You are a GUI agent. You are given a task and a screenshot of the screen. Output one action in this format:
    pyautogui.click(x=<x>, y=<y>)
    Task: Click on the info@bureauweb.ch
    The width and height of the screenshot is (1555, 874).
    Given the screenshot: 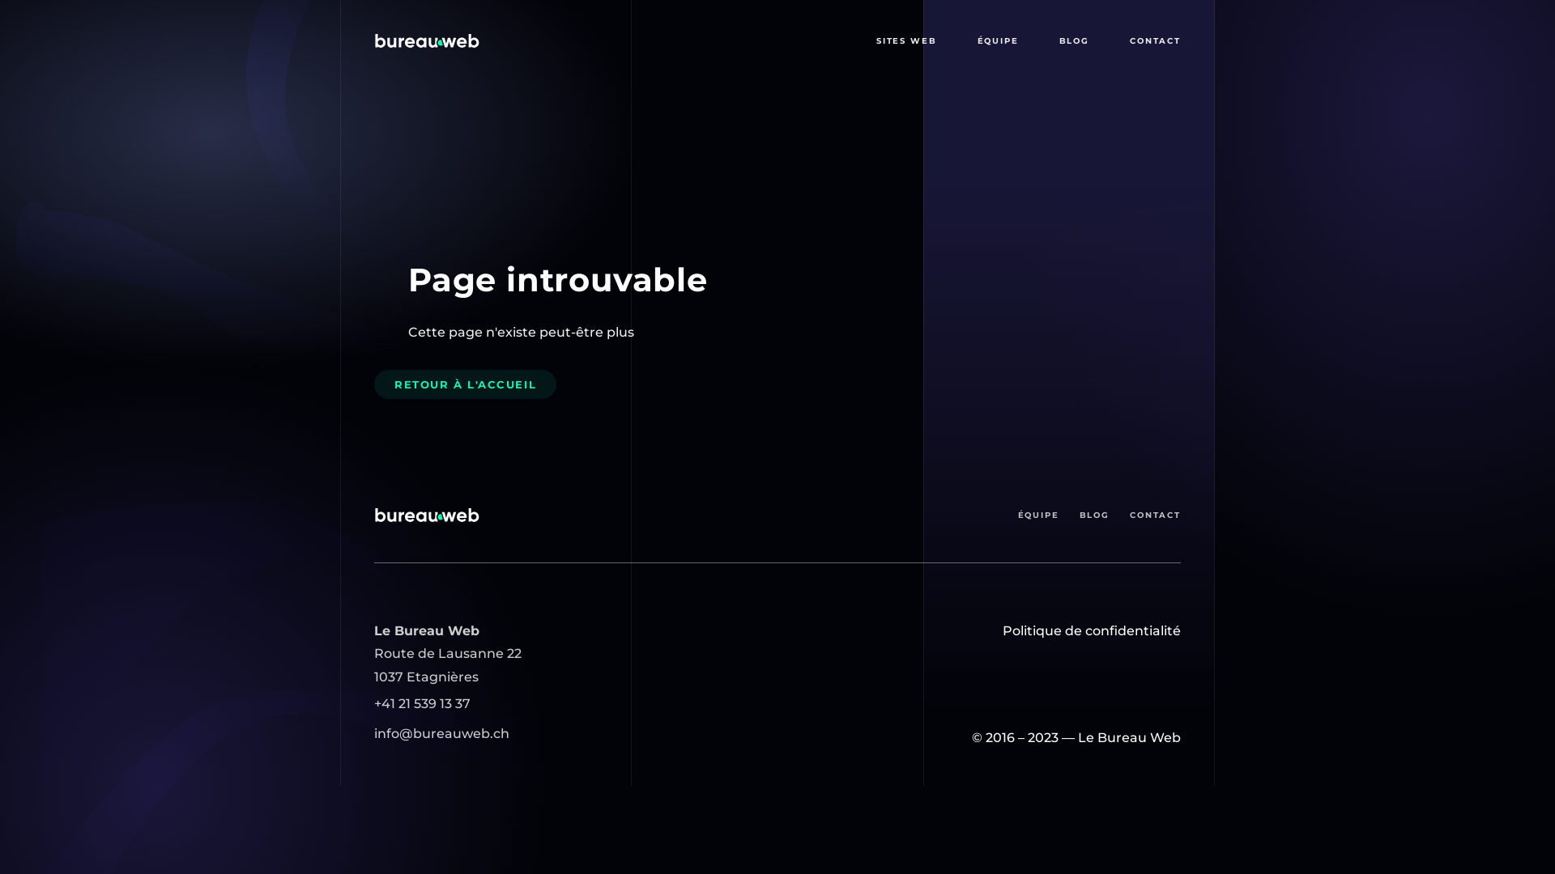 What is the action you would take?
    pyautogui.click(x=442, y=735)
    